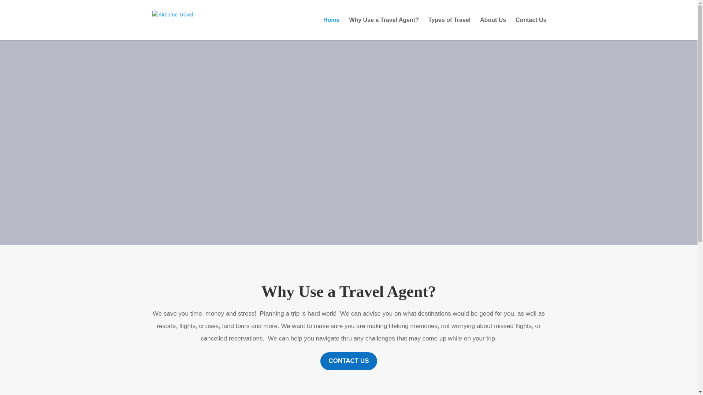  What do you see at coordinates (493, 29) in the screenshot?
I see `About Us` at bounding box center [493, 29].